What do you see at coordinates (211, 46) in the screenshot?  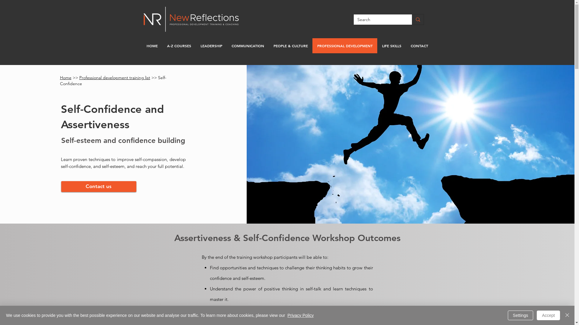 I see `LEADERSHIP` at bounding box center [211, 46].